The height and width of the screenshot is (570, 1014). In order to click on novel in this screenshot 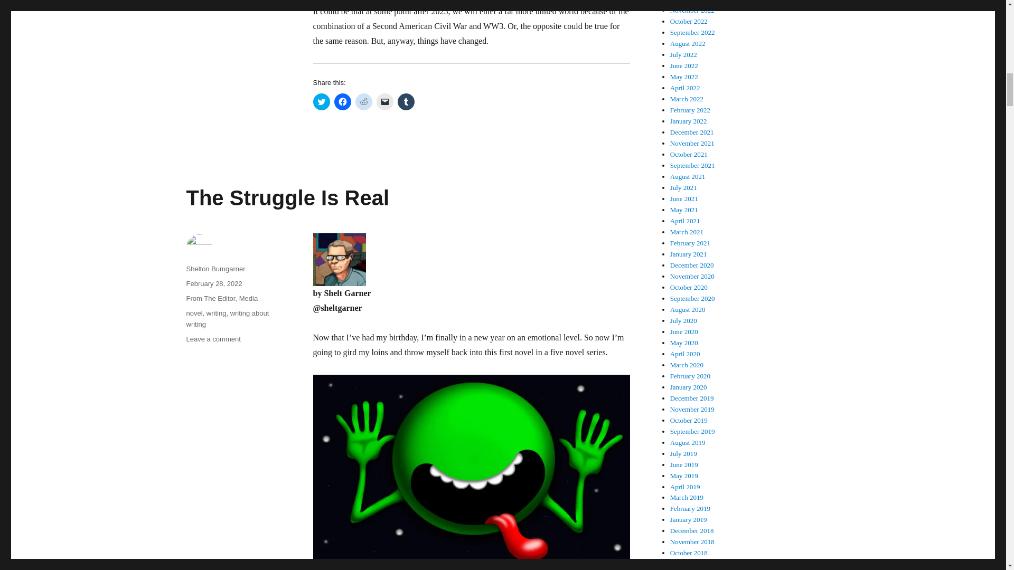, I will do `click(193, 313)`.